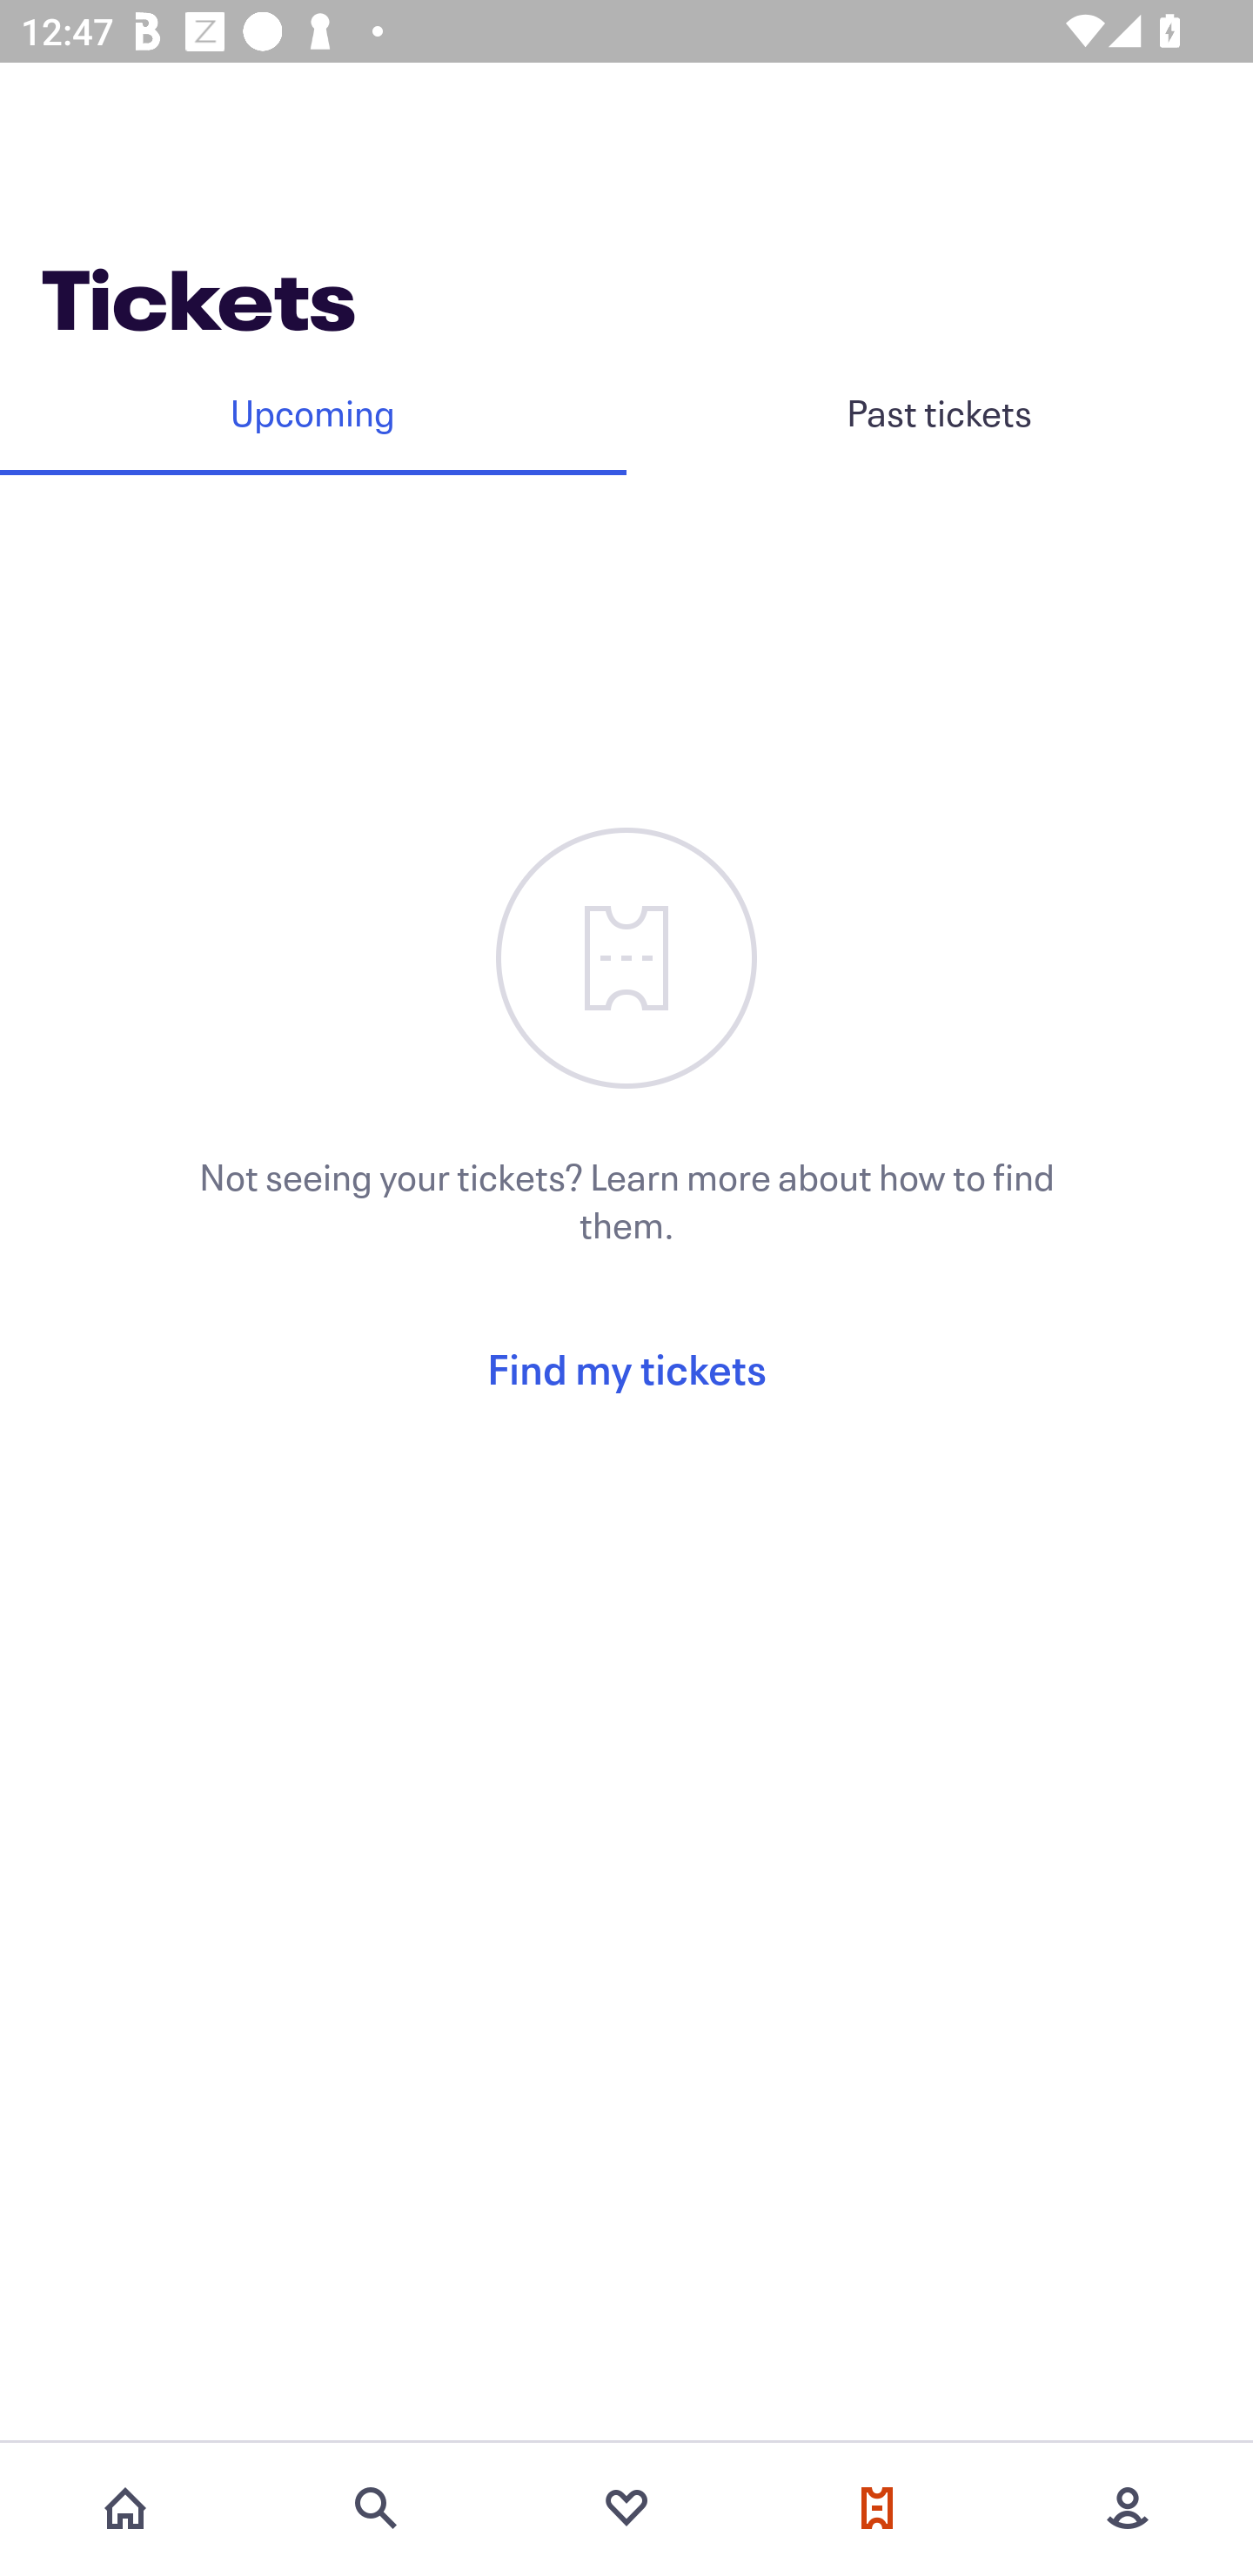 The image size is (1253, 2576). I want to click on Tickets, so click(877, 2508).